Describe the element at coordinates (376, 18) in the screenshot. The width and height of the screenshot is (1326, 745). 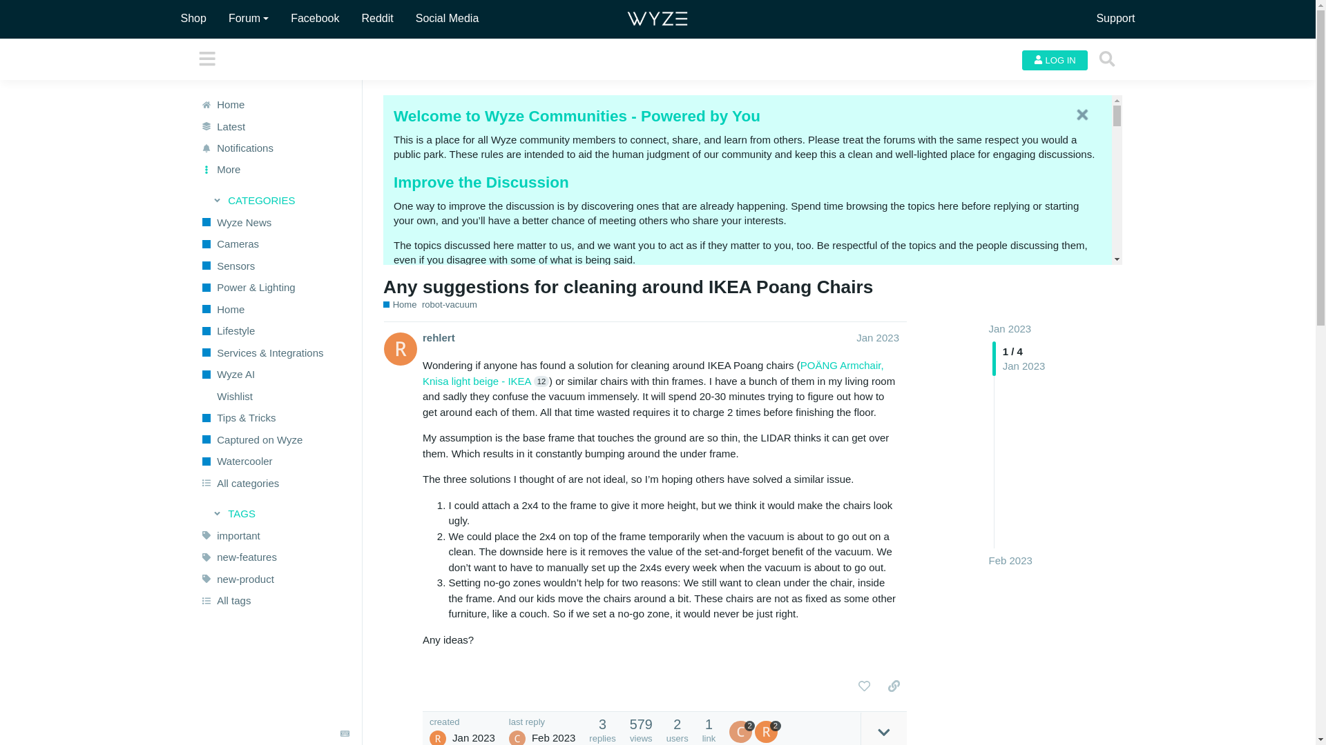
I see `Reddit` at that location.